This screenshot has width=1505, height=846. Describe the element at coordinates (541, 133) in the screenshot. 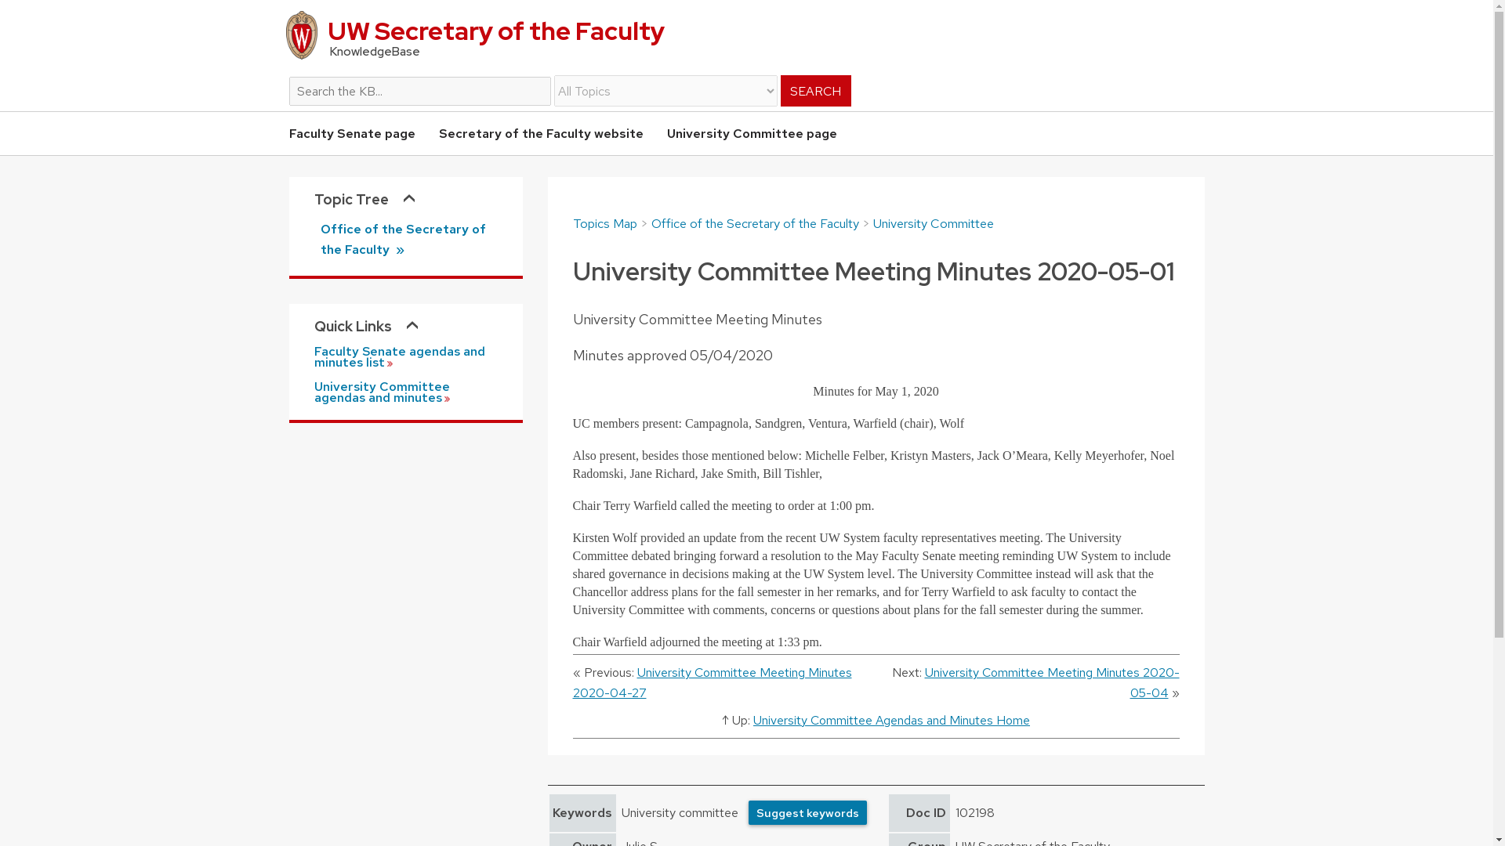

I see `Secretary of the Faculty website` at that location.